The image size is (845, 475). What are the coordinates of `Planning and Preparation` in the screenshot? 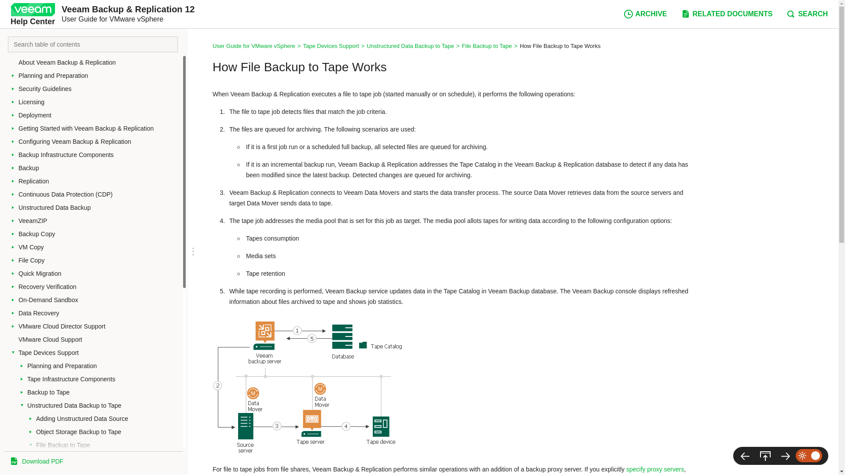 It's located at (99, 75).